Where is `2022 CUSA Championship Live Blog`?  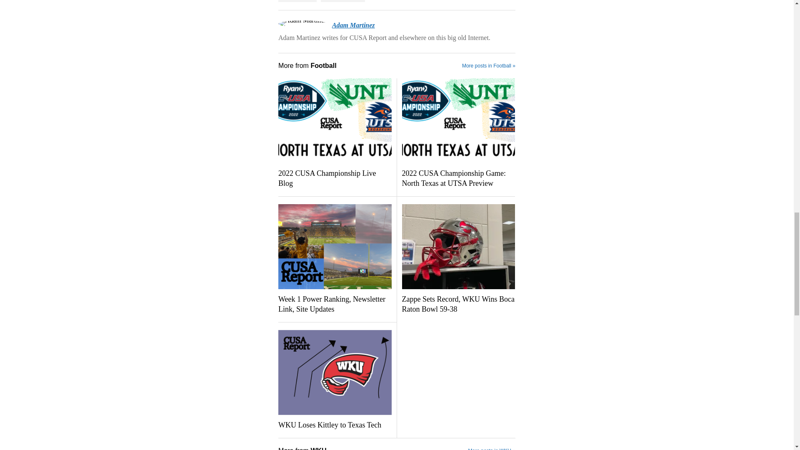 2022 CUSA Championship Live Blog is located at coordinates (335, 178).